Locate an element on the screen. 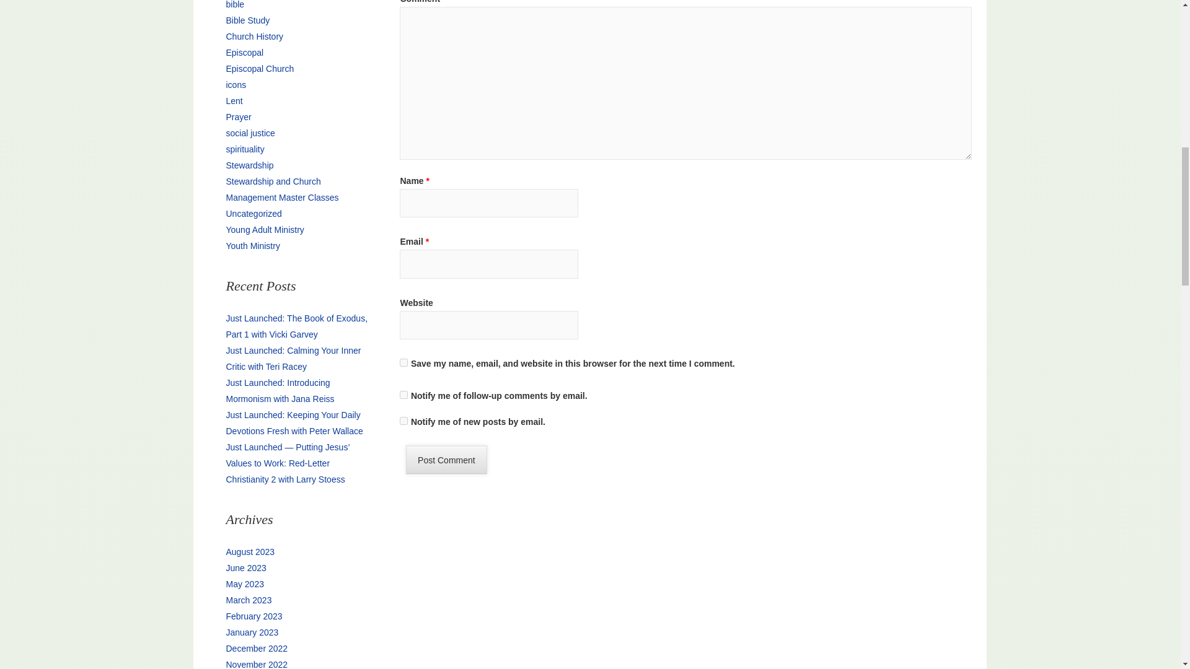  Episcopal Church is located at coordinates (260, 68).